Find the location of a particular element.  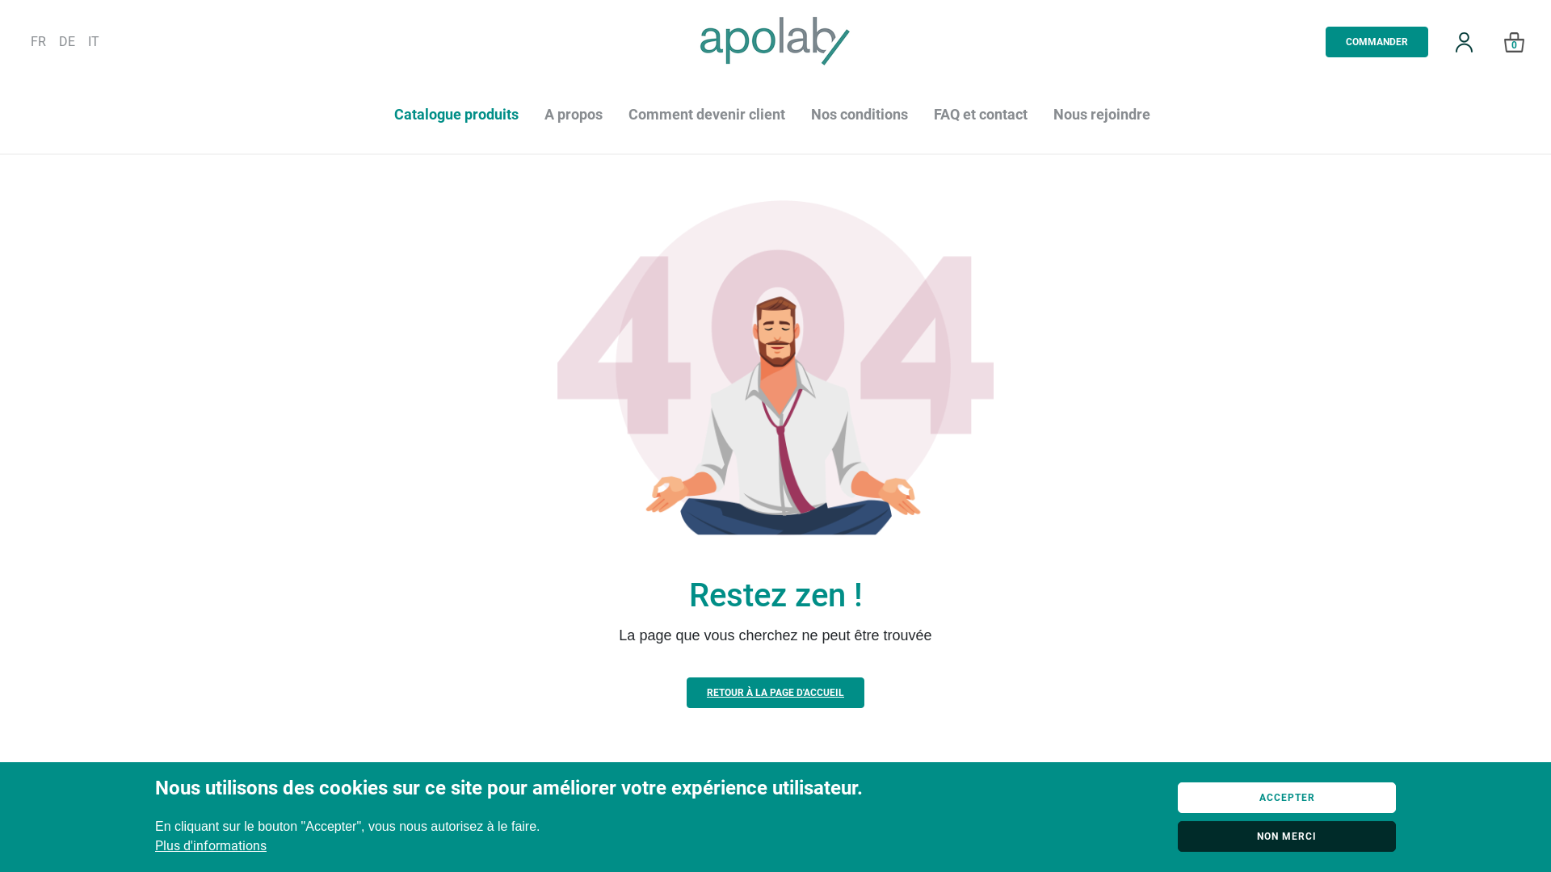

ACCEPTER is located at coordinates (1287, 798).